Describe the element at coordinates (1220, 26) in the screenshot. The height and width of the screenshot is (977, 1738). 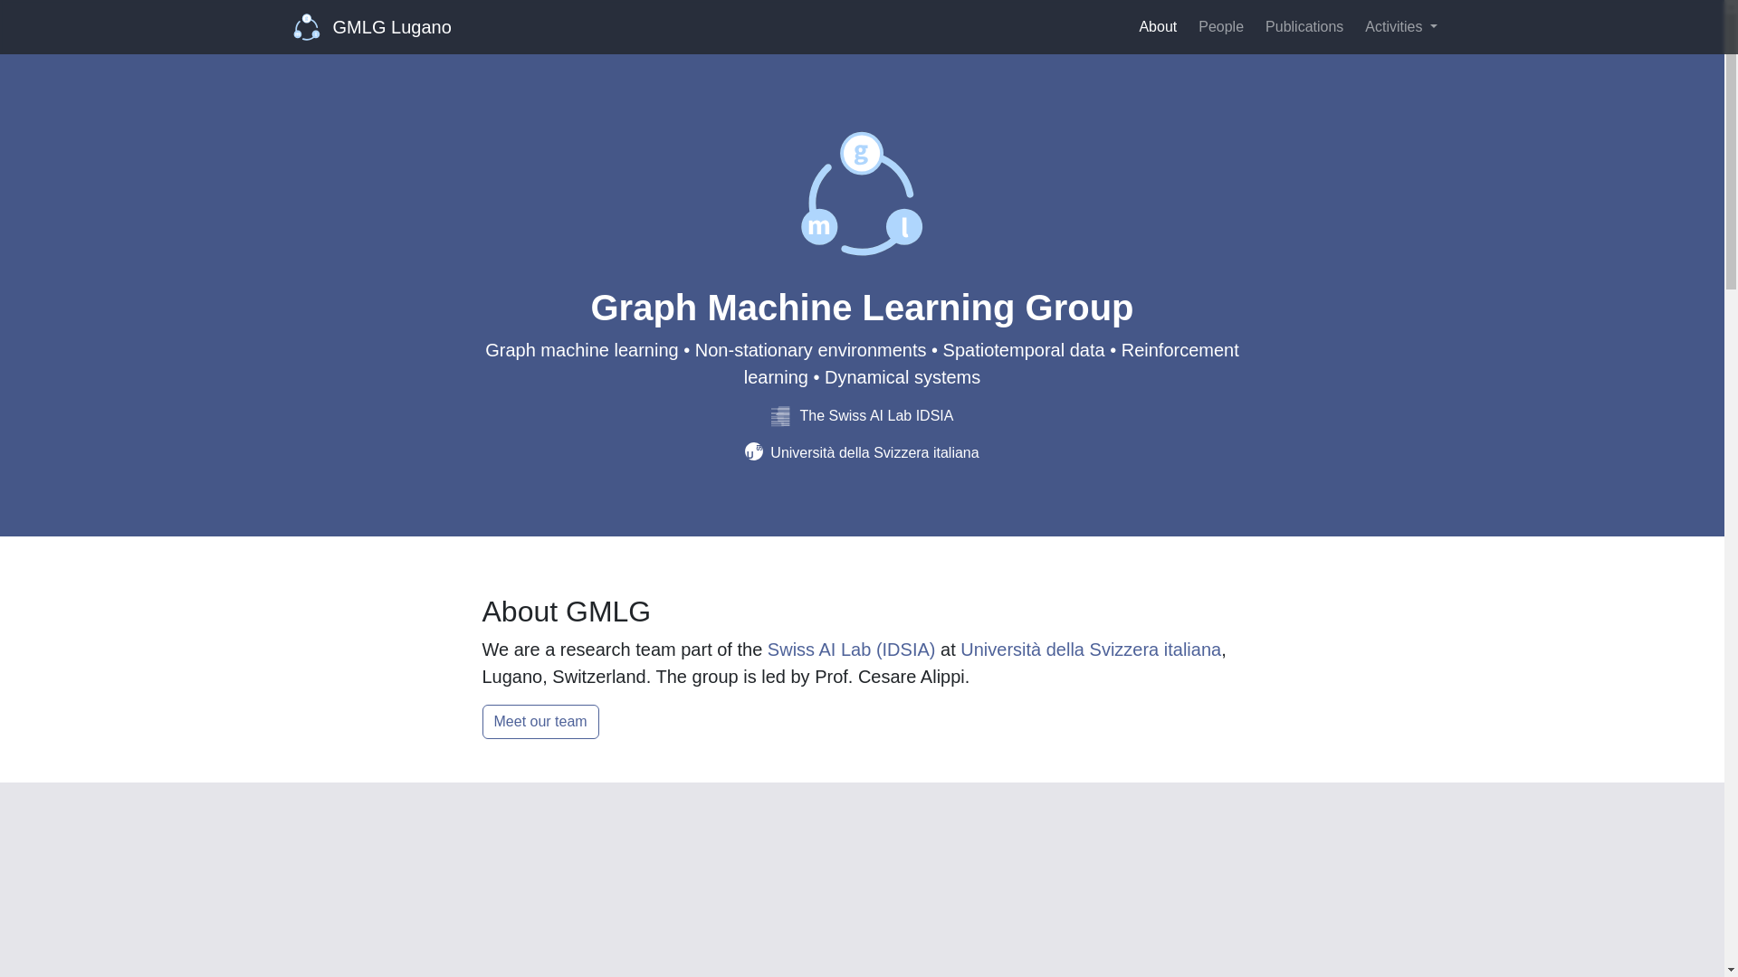
I see `People` at that location.